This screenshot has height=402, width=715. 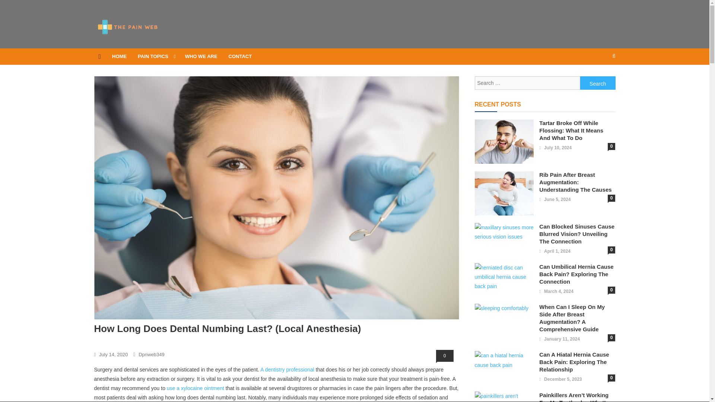 I want to click on Search, so click(x=598, y=83).